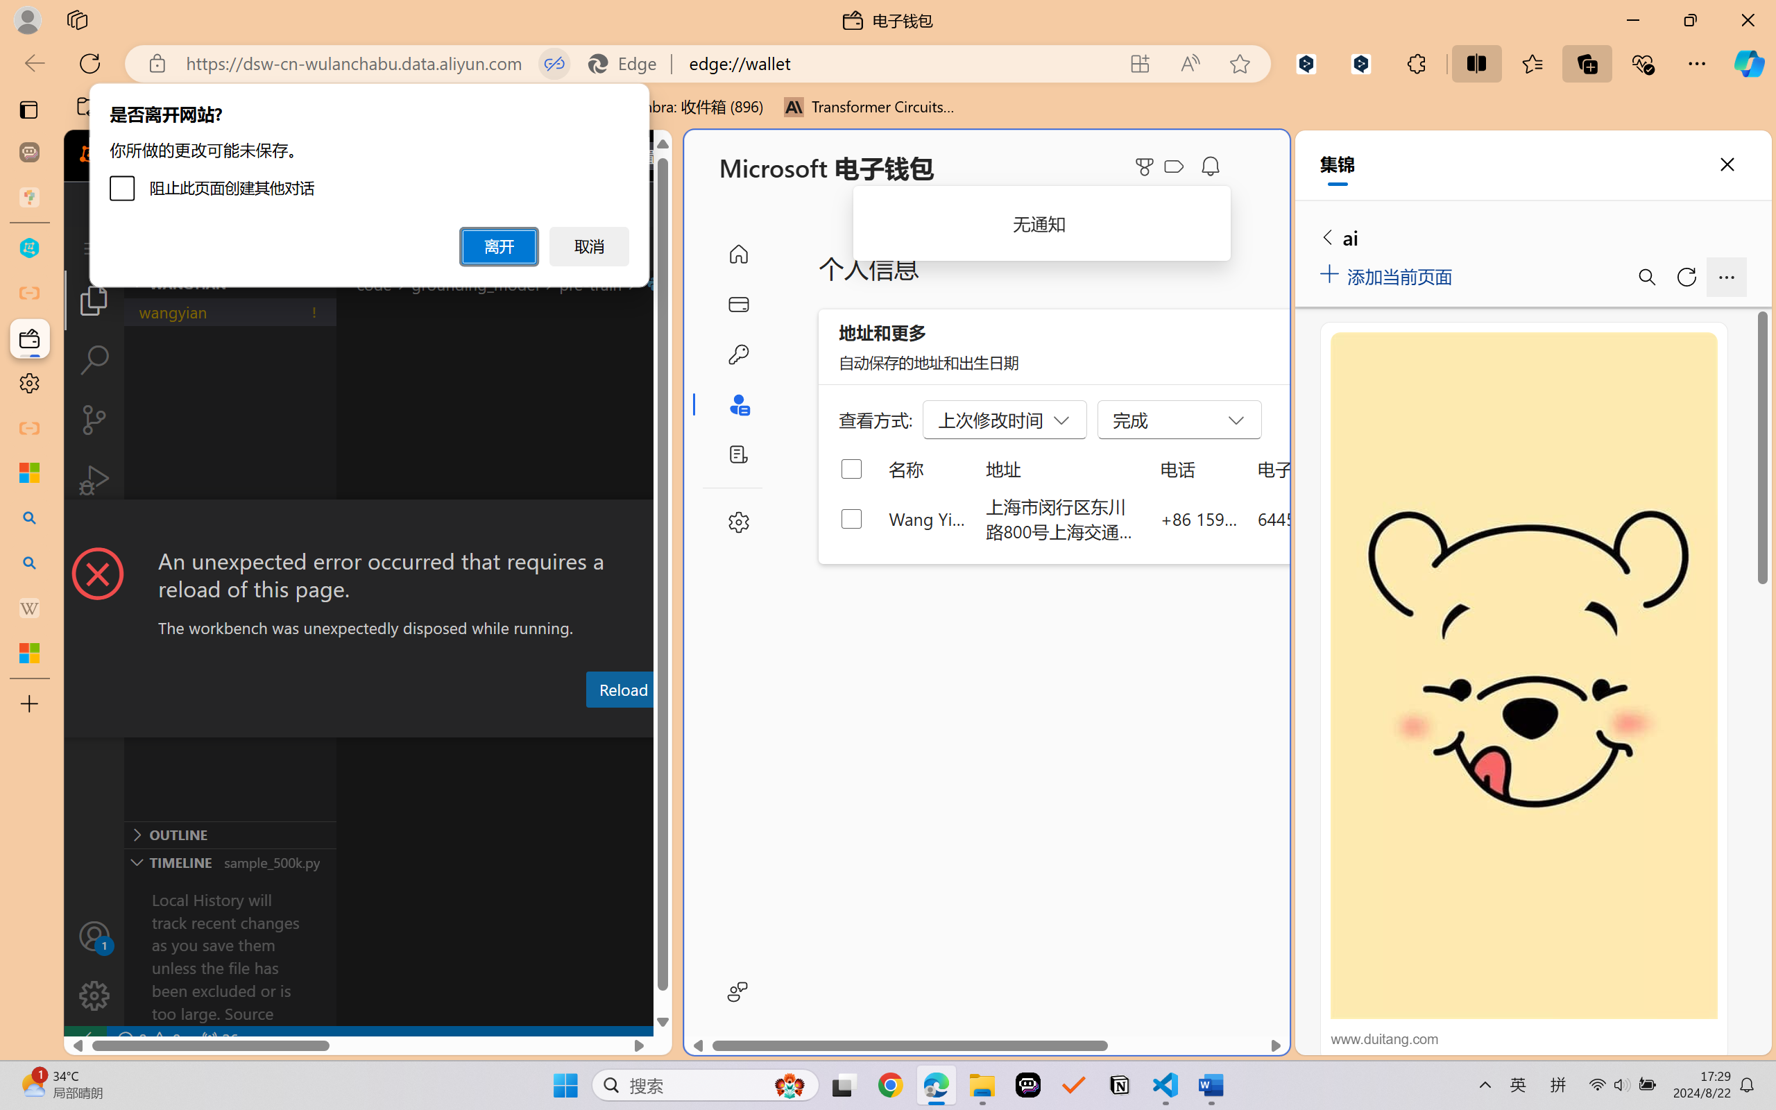 The height and width of the screenshot is (1110, 1776). I want to click on Terminal (Ctrl+`), so click(708, 724).